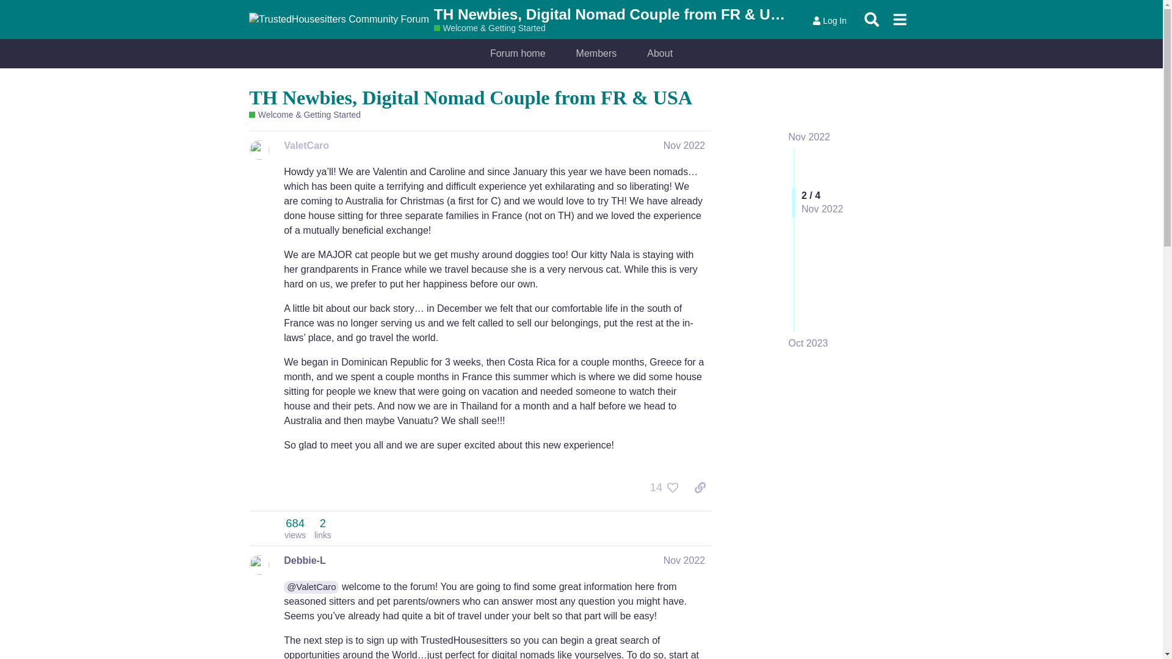 The height and width of the screenshot is (659, 1172). What do you see at coordinates (809, 137) in the screenshot?
I see `copy a link to this post to clipboard` at bounding box center [809, 137].